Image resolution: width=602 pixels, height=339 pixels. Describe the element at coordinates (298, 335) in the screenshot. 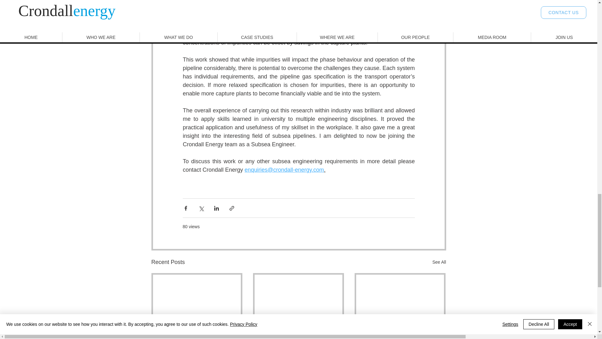

I see `Management Buyout Starts New Chapter for Crondall Energy` at that location.